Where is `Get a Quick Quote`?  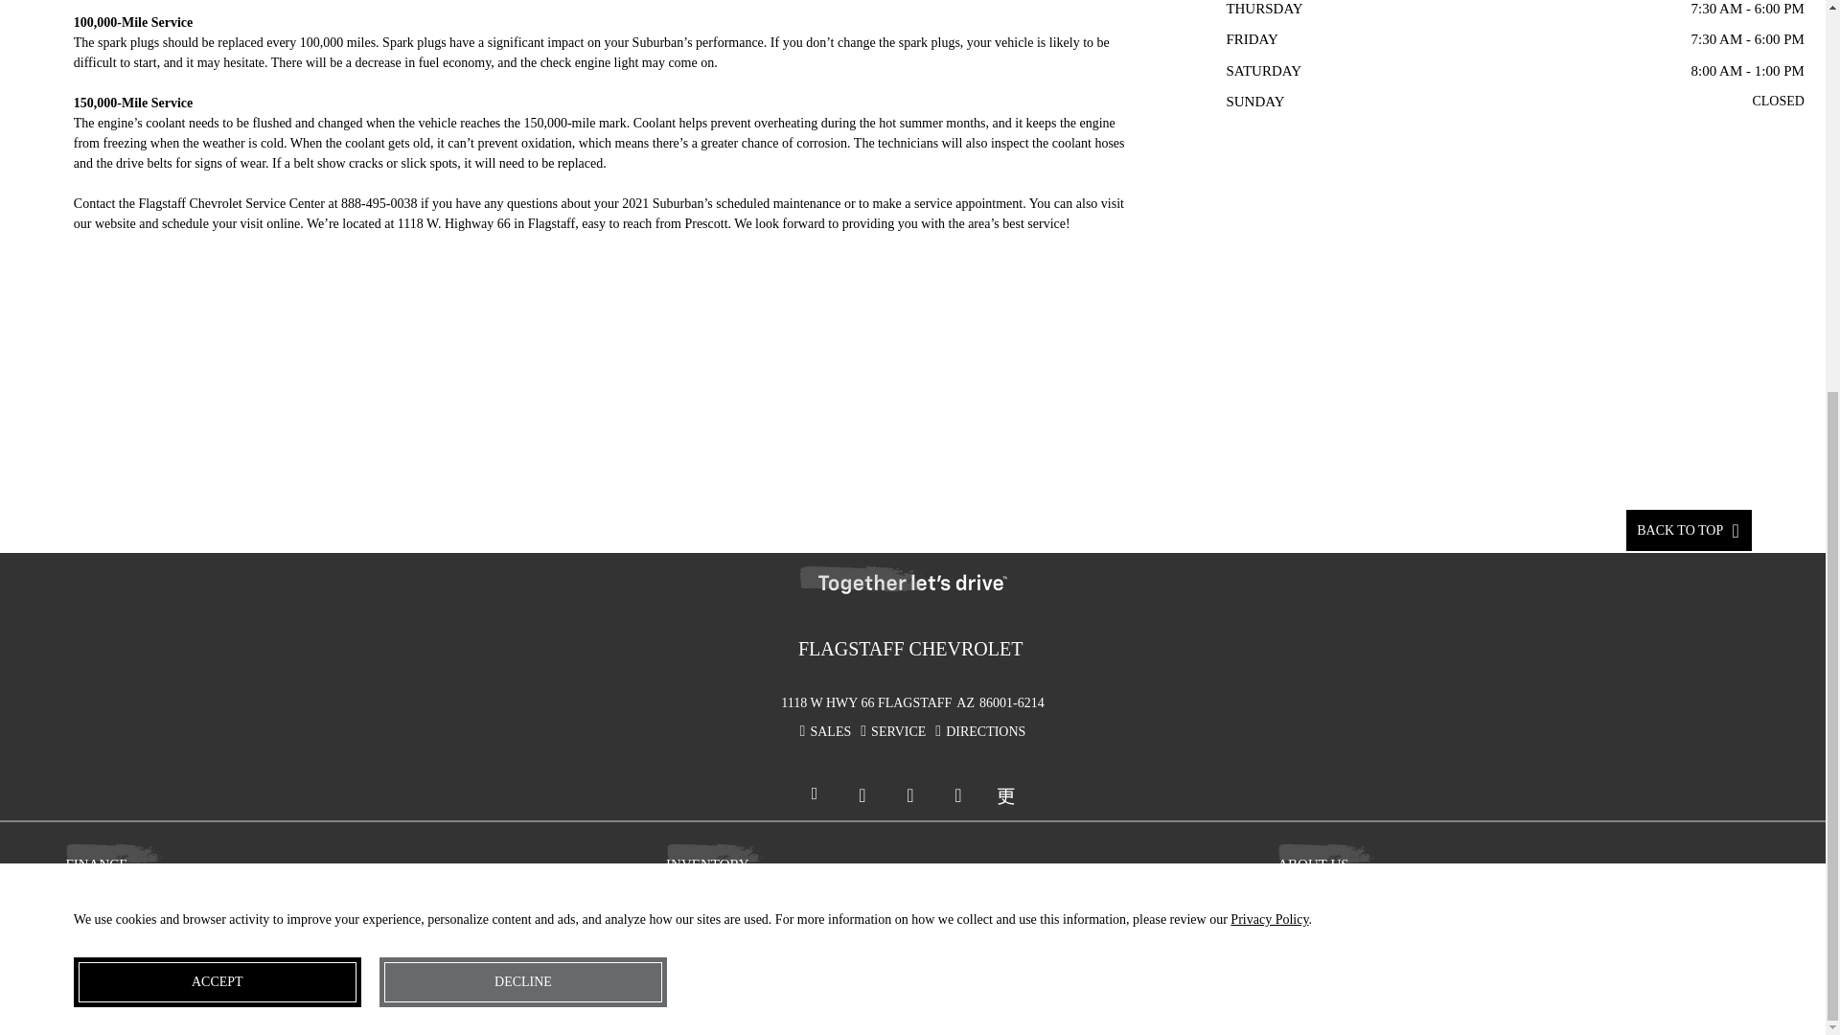 Get a Quick Quote is located at coordinates (209, 912).